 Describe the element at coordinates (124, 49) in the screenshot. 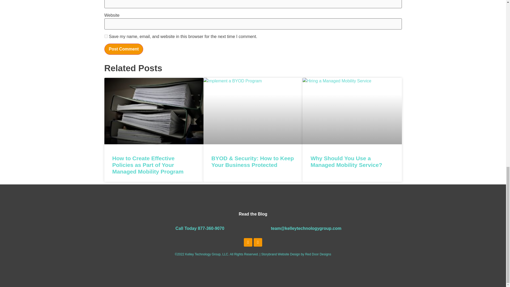

I see `Post Comment` at that location.